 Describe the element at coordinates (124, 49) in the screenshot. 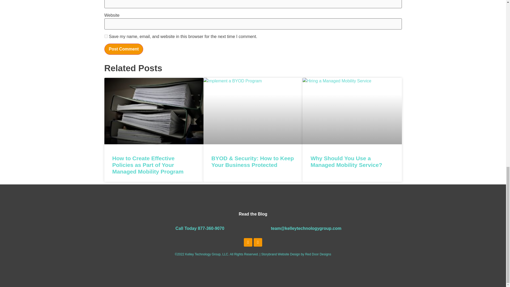

I see `Post Comment` at that location.